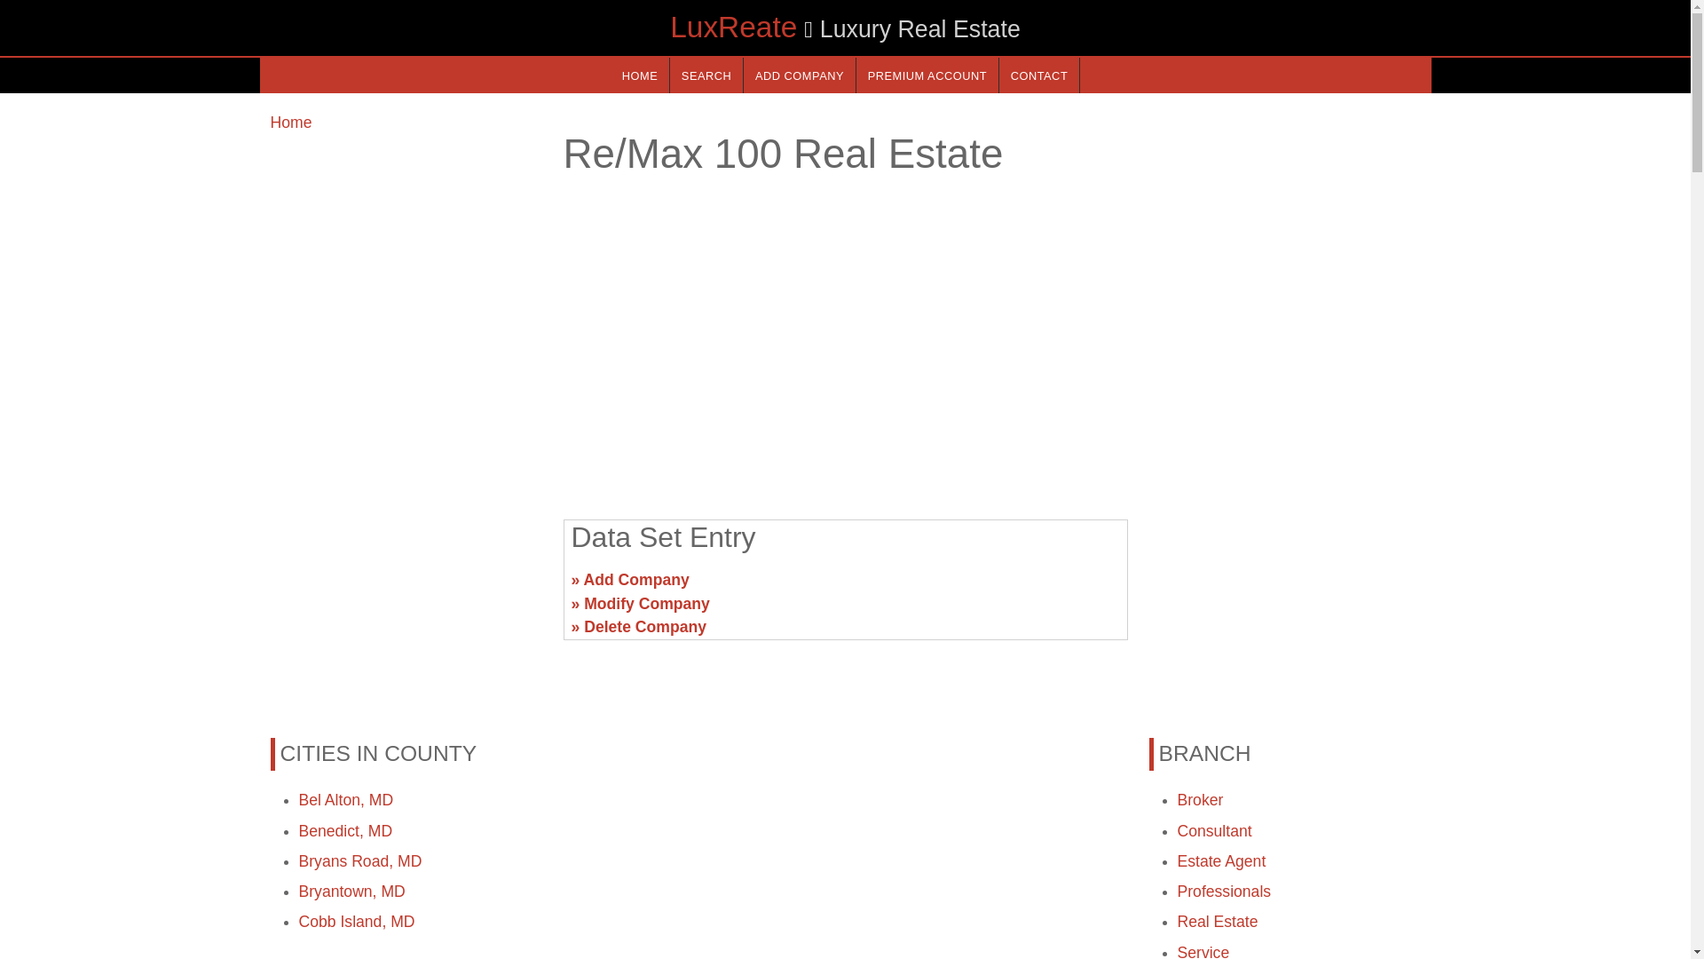 The height and width of the screenshot is (959, 1704). What do you see at coordinates (351, 892) in the screenshot?
I see `Bryantown, MD` at bounding box center [351, 892].